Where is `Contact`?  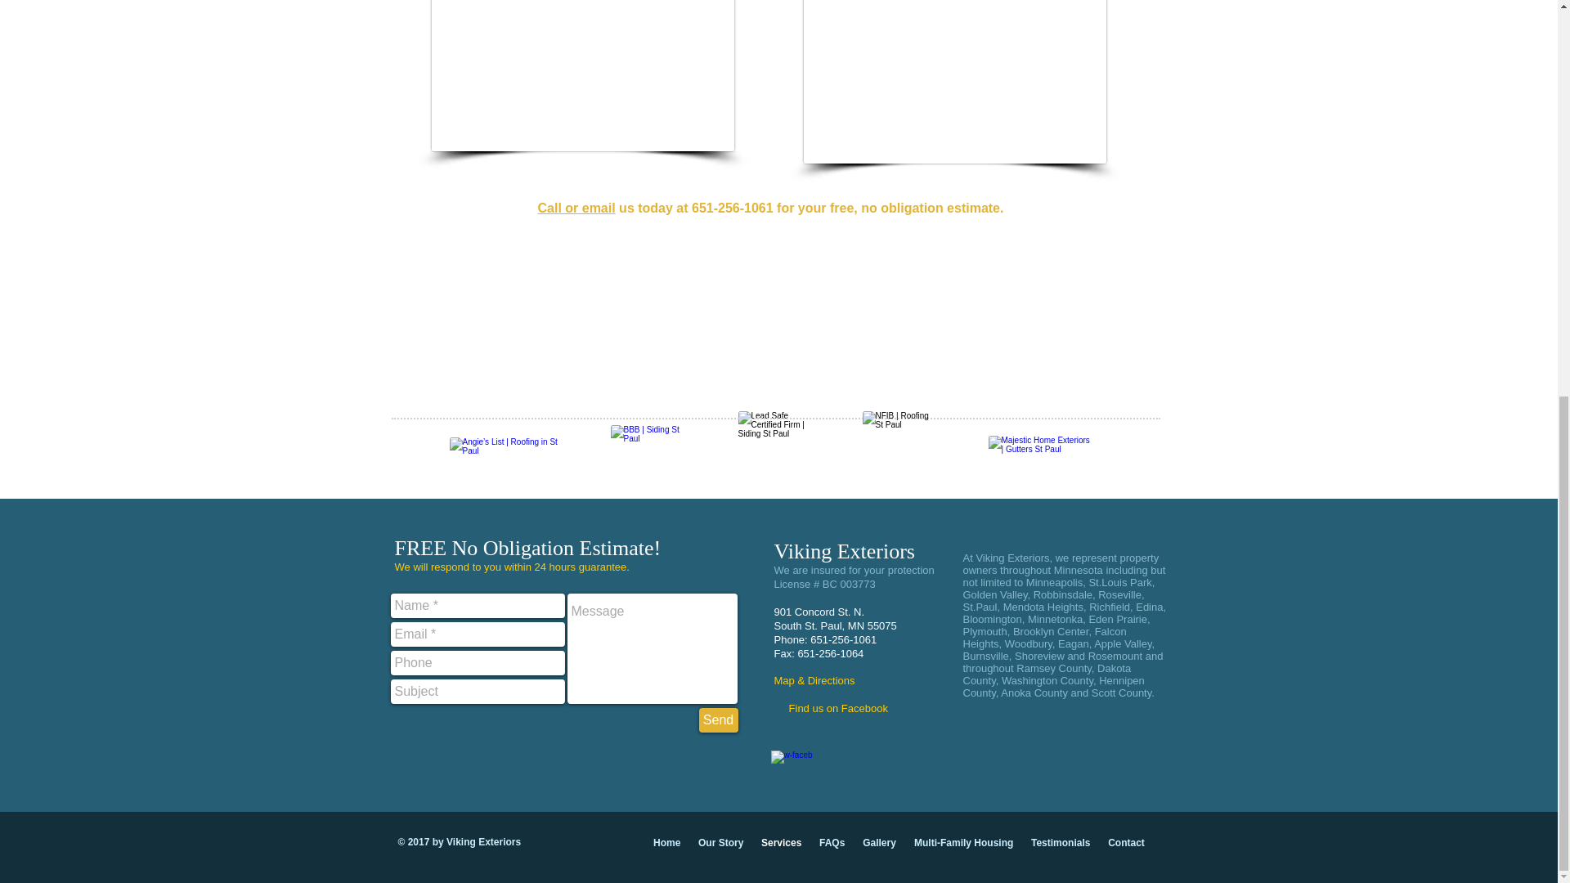 Contact is located at coordinates (1127, 843).